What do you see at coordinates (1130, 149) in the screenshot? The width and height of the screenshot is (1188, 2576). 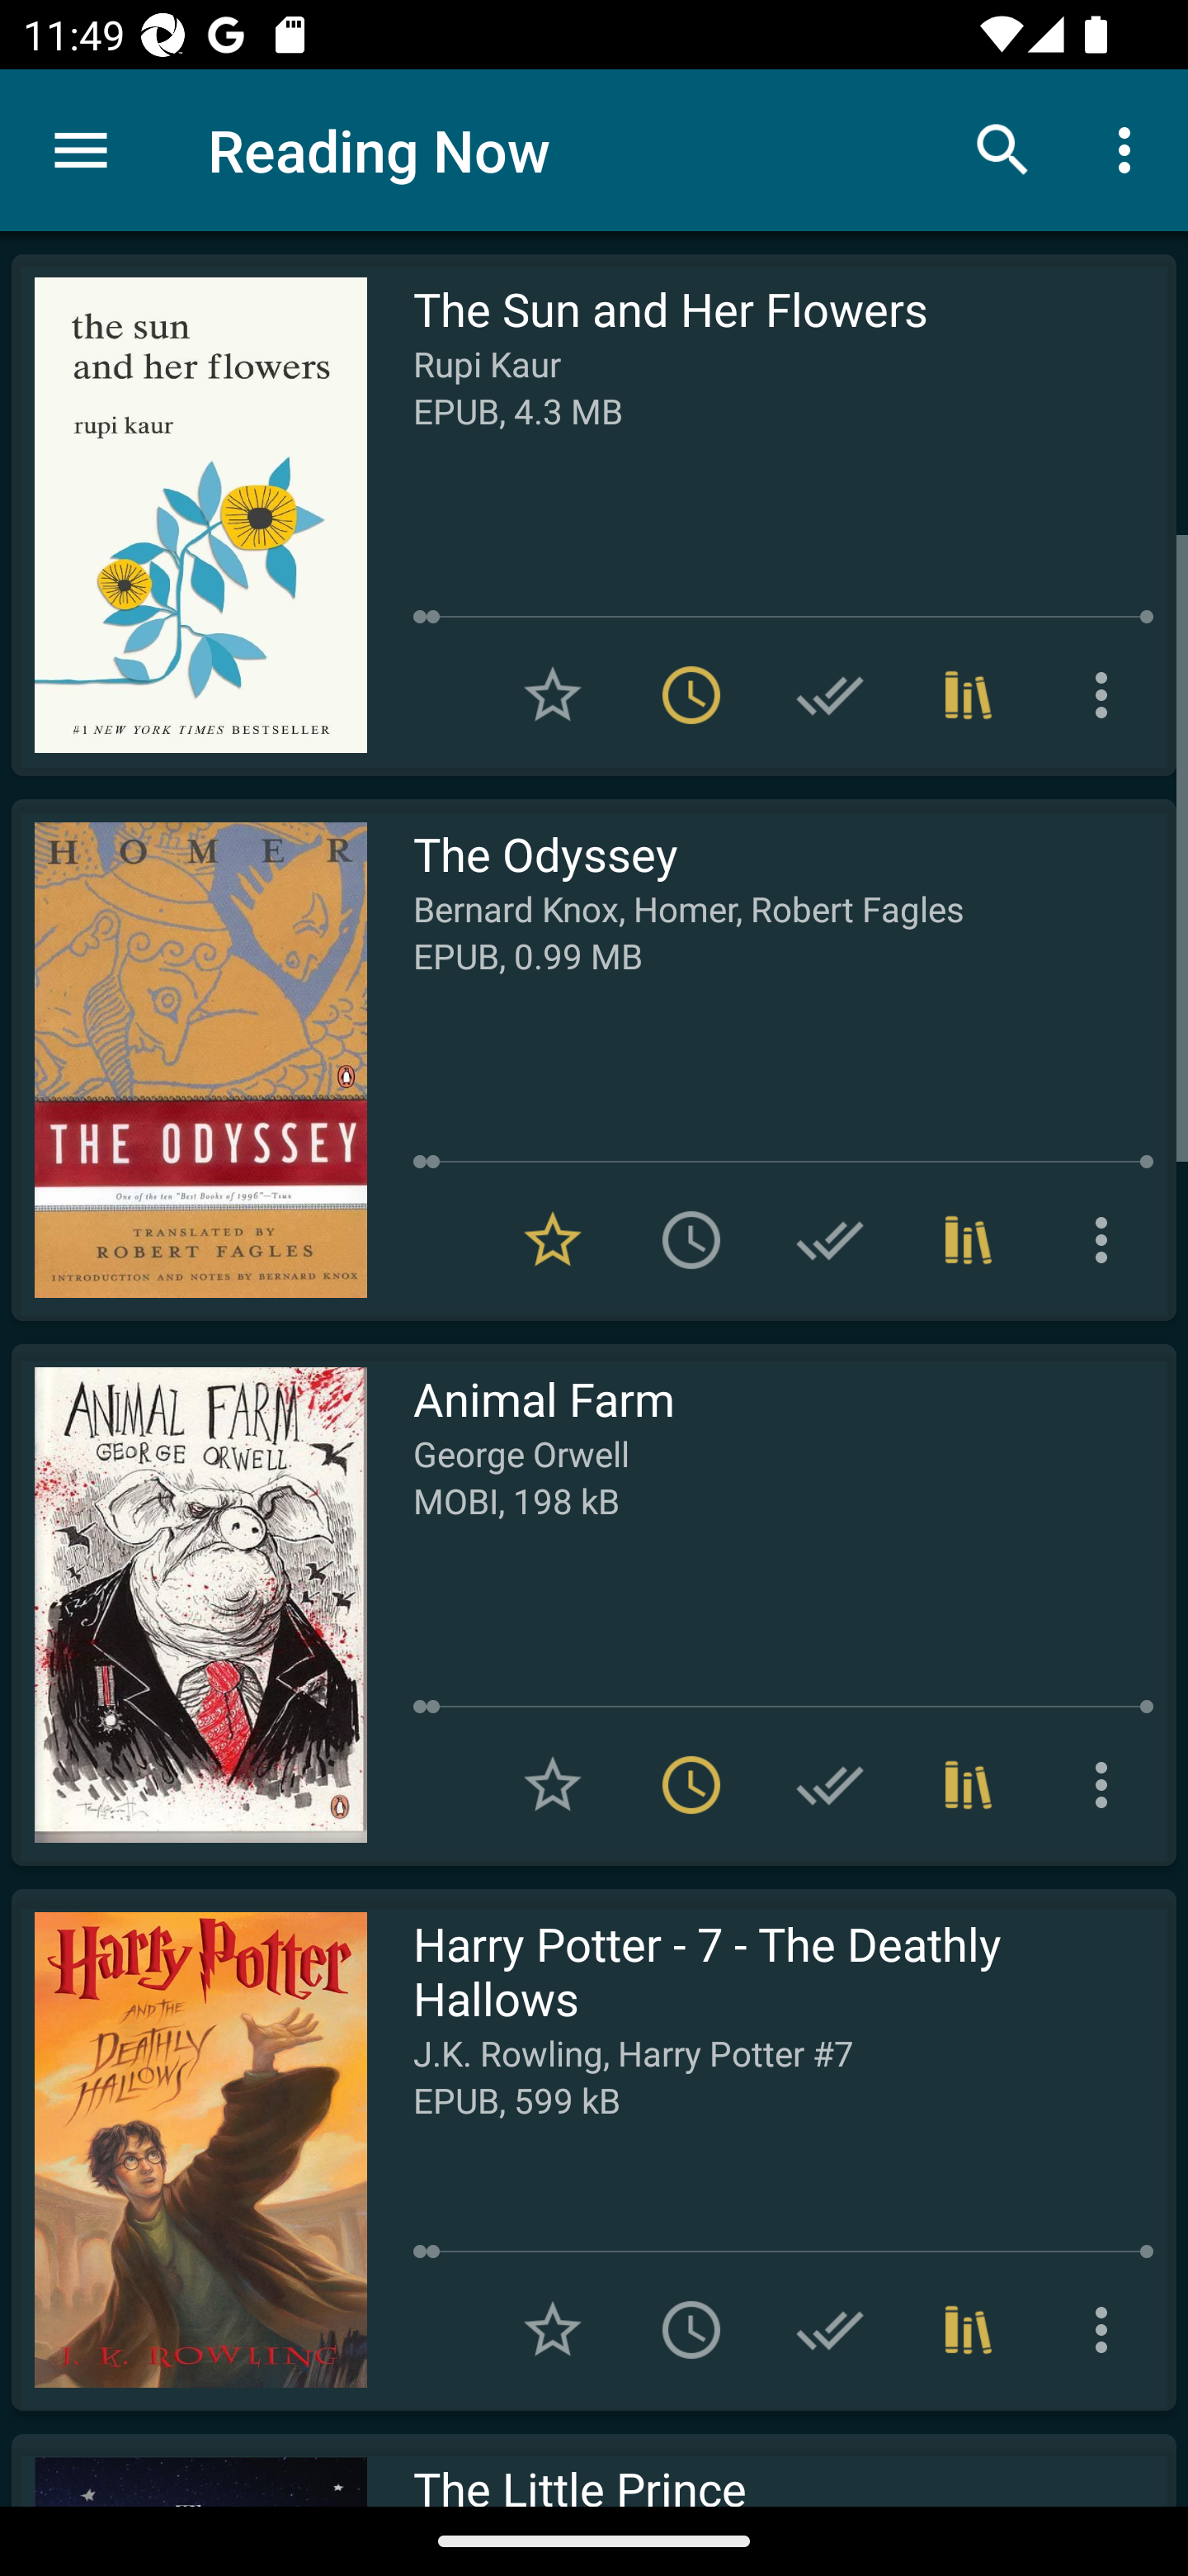 I see `More options` at bounding box center [1130, 149].